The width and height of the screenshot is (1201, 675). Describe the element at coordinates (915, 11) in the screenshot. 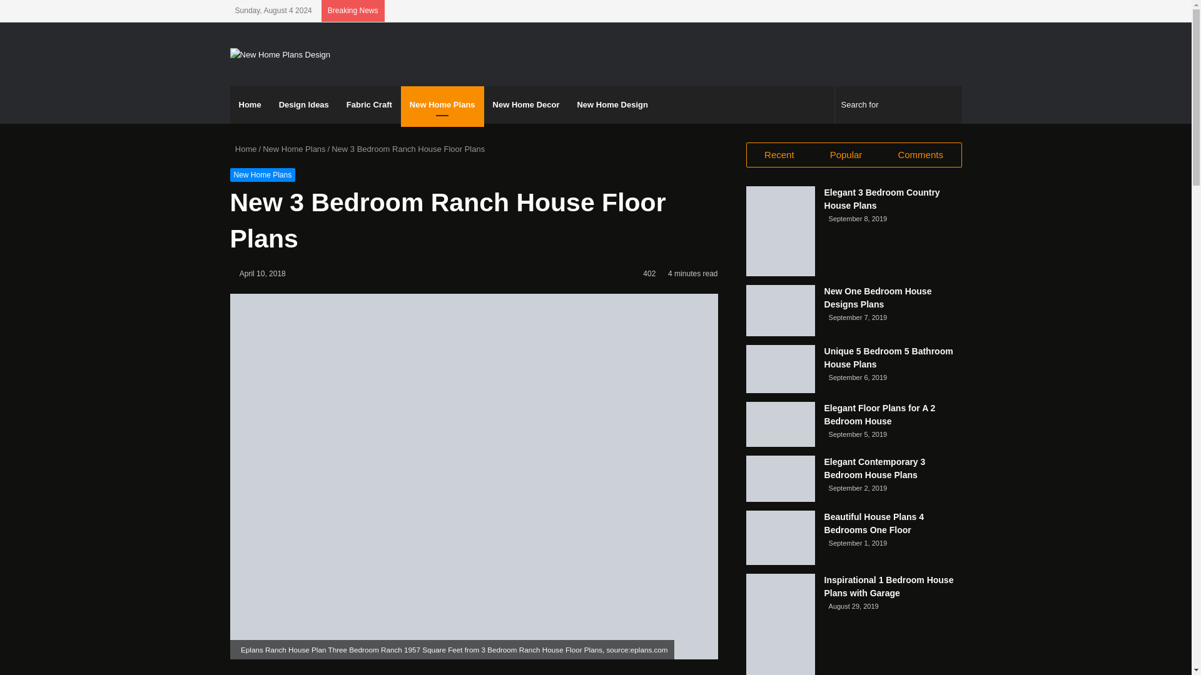

I see `Log In` at that location.